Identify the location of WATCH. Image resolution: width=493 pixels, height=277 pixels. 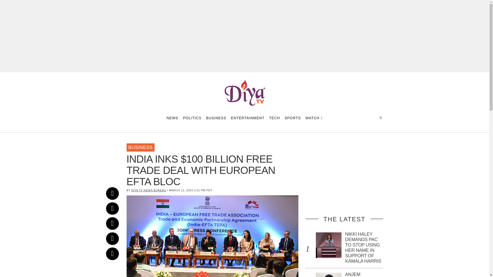
(314, 118).